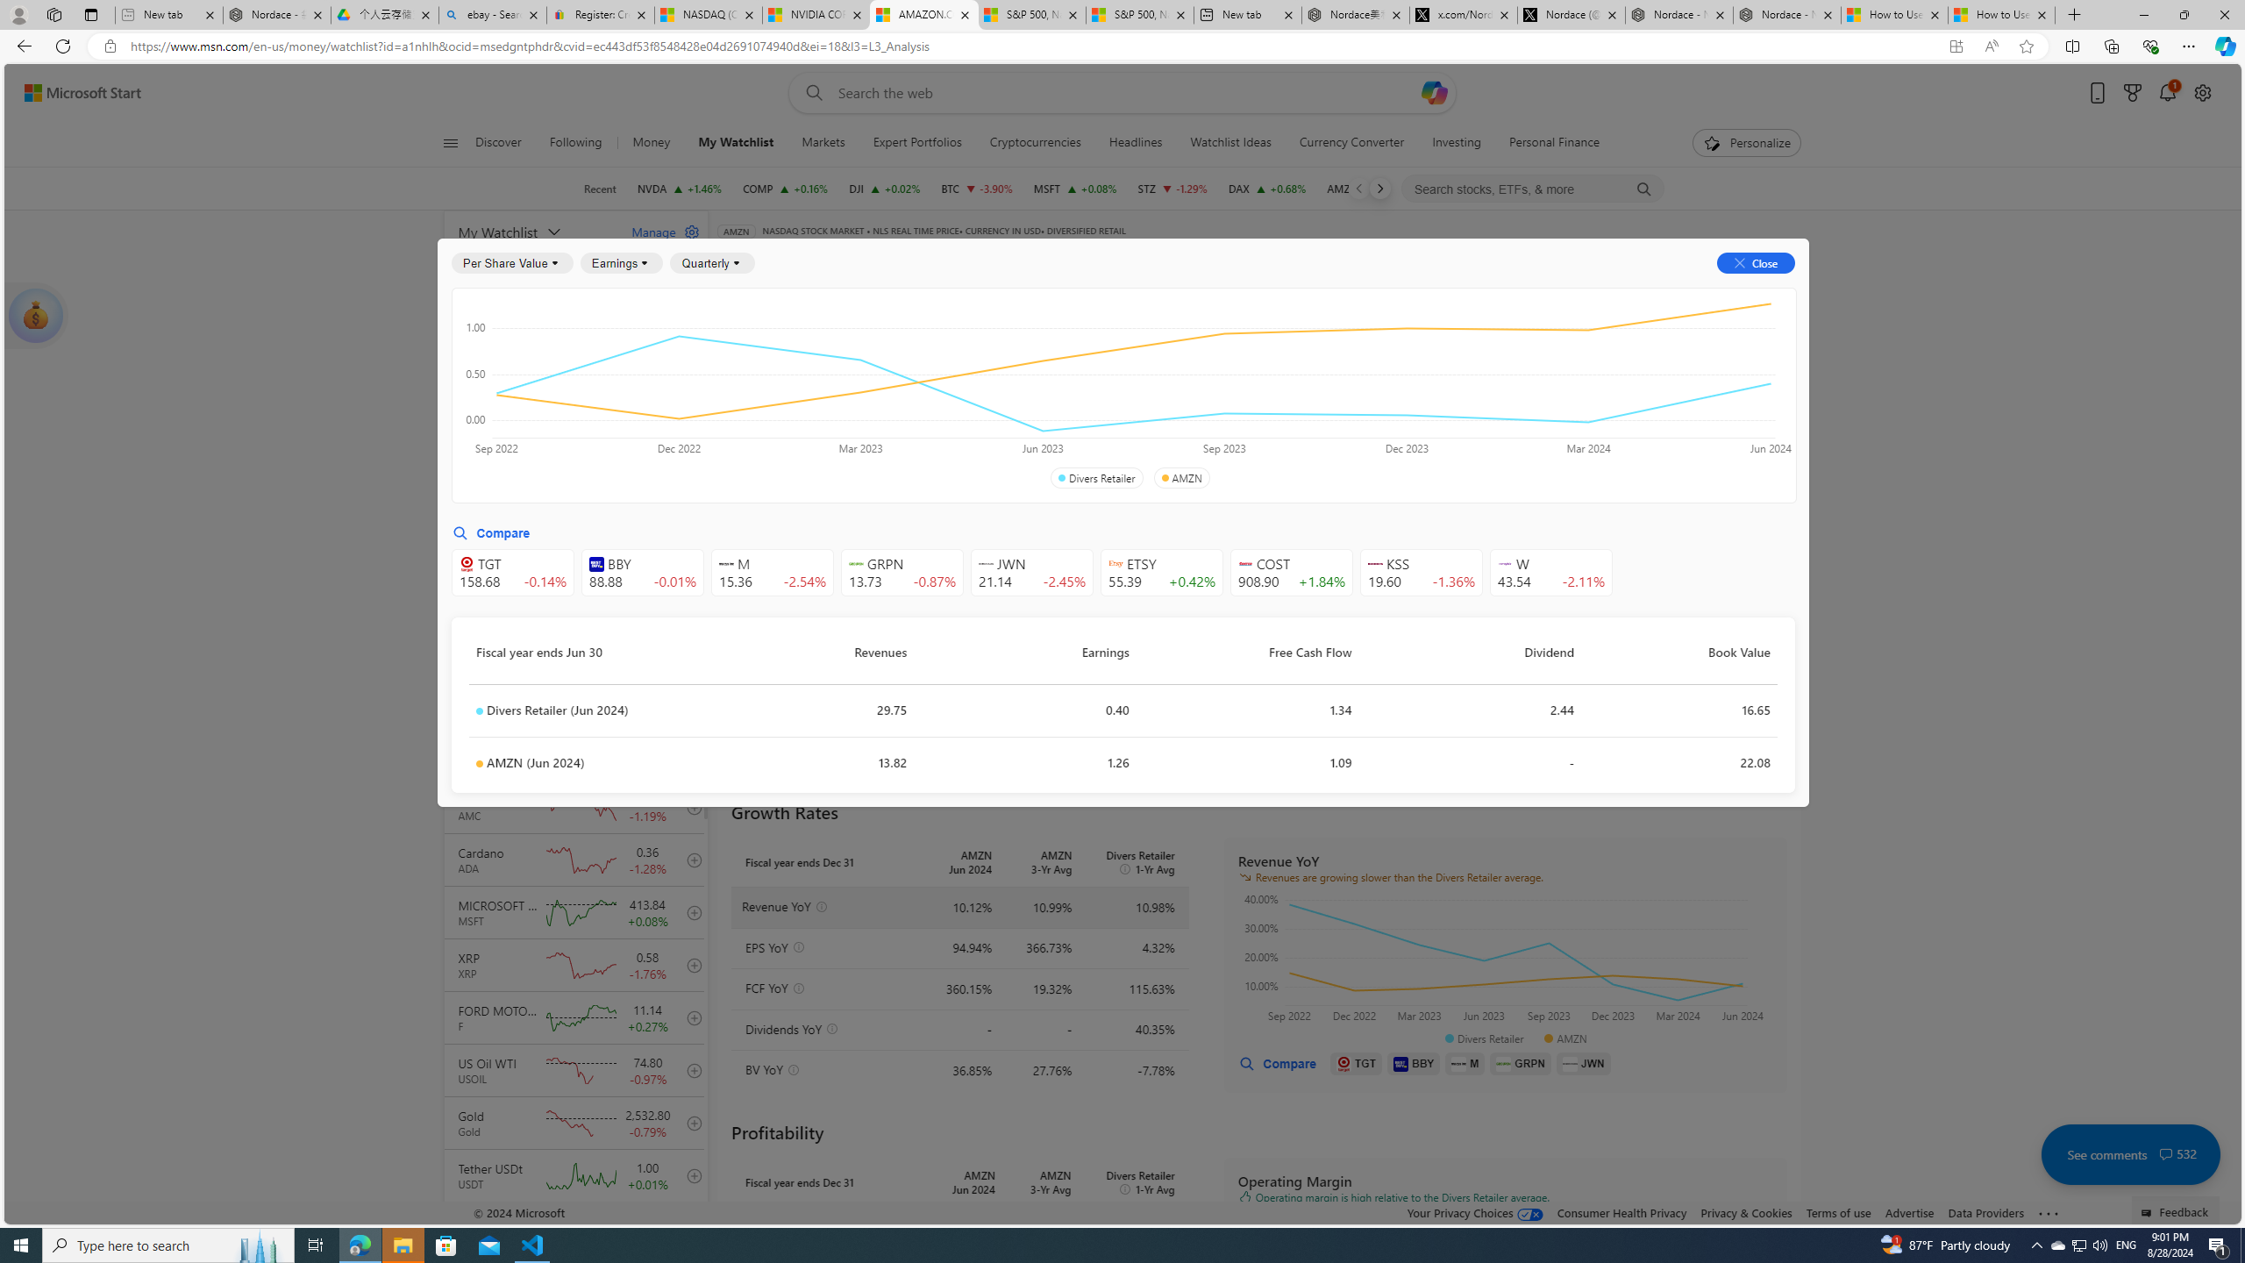  I want to click on Privacy & Cookies, so click(1745, 1212).